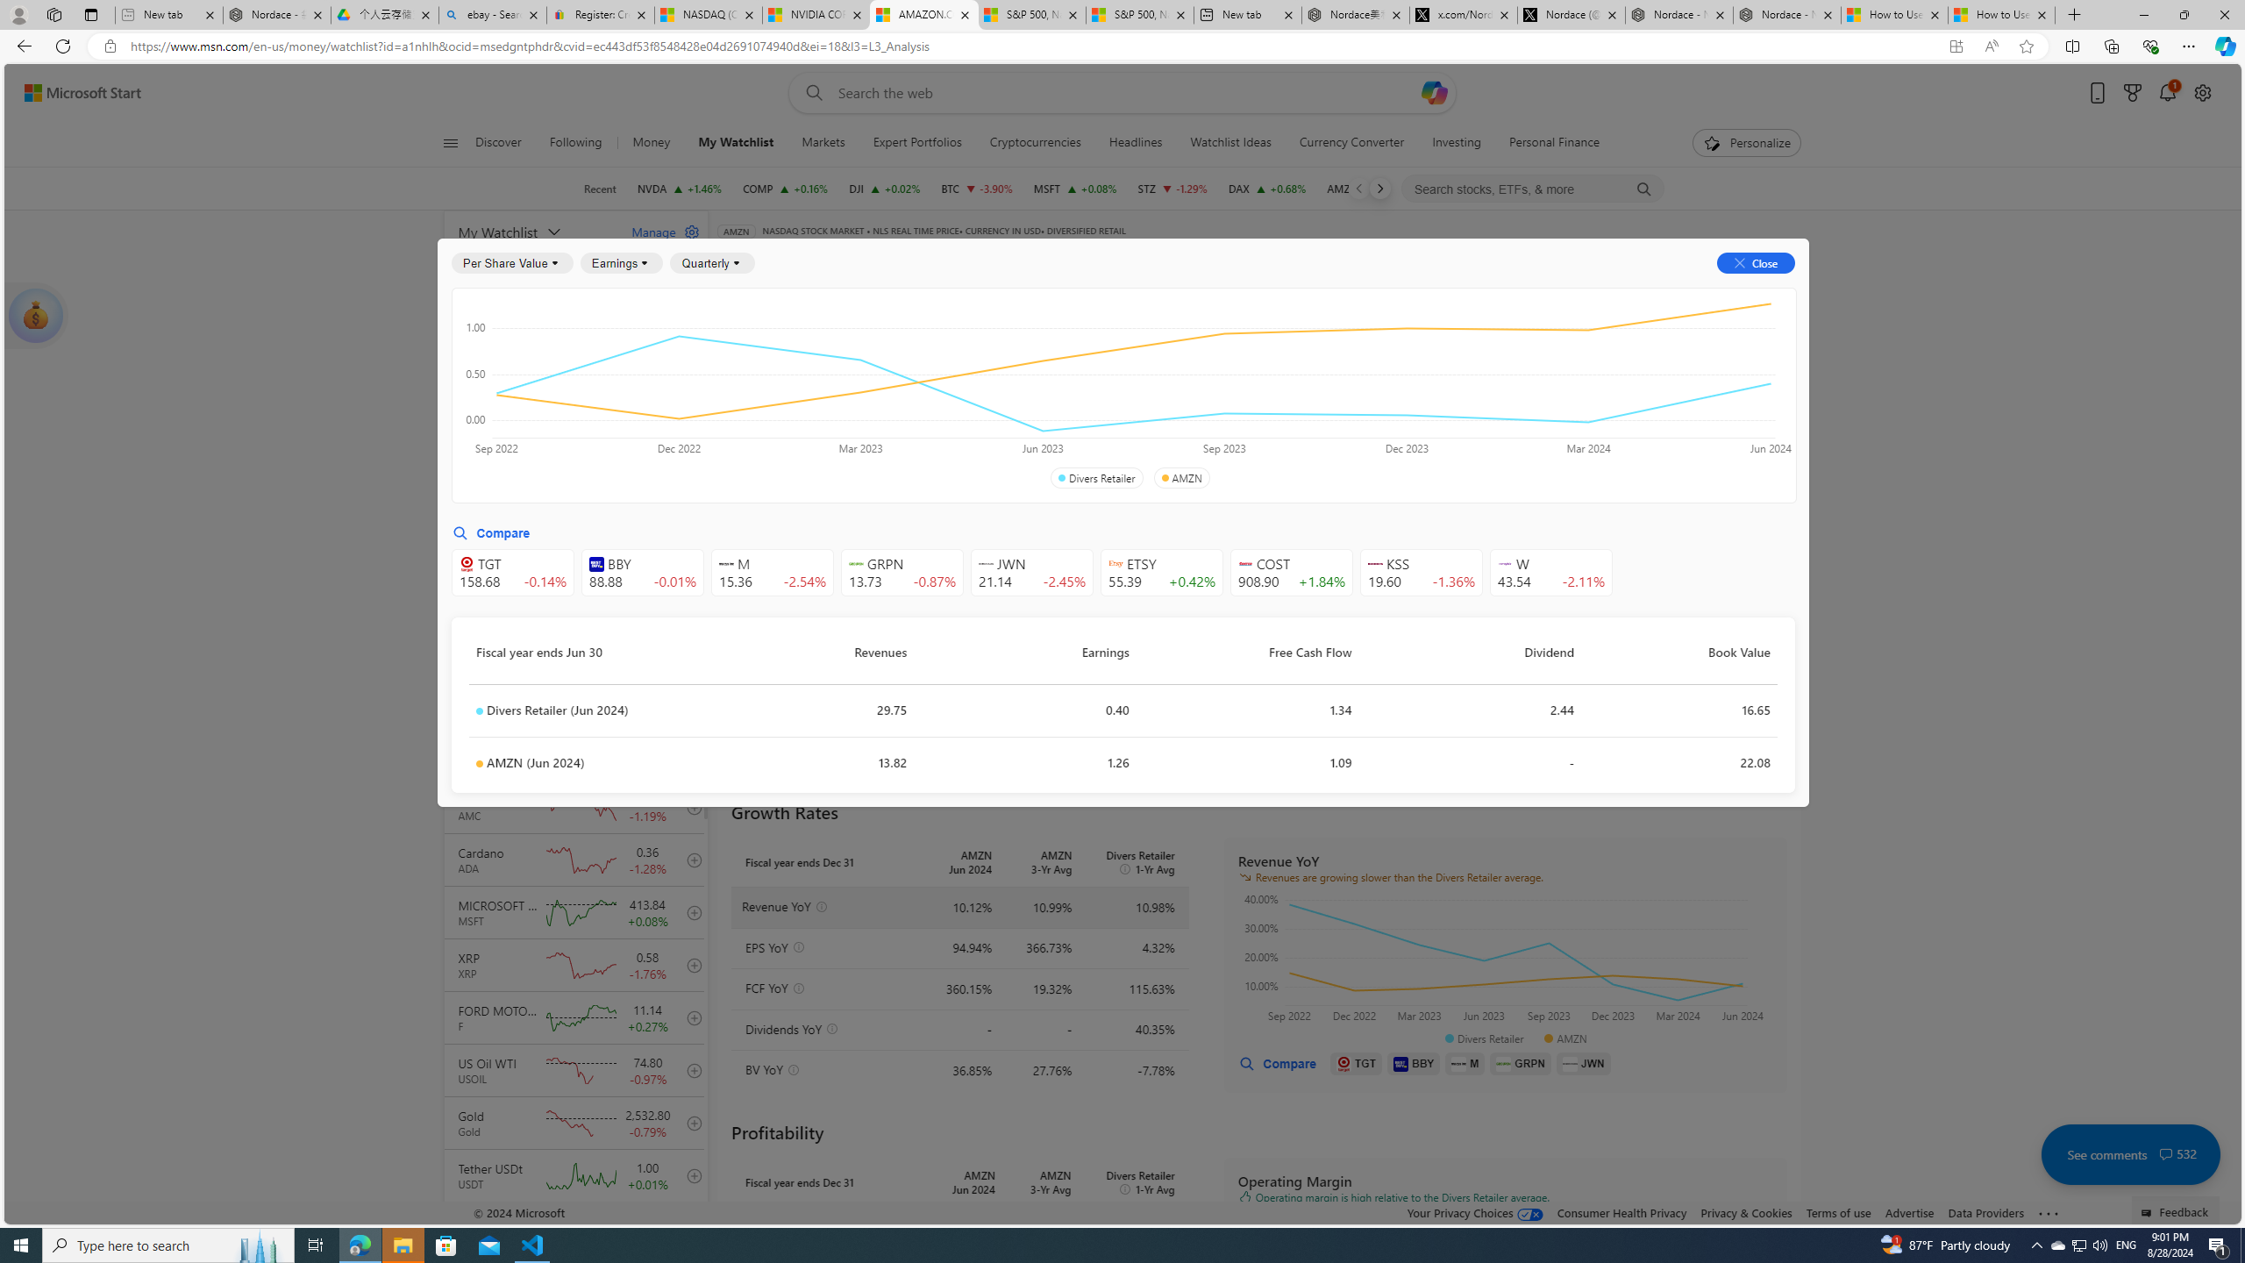  I want to click on Privacy & Cookies, so click(1745, 1212).